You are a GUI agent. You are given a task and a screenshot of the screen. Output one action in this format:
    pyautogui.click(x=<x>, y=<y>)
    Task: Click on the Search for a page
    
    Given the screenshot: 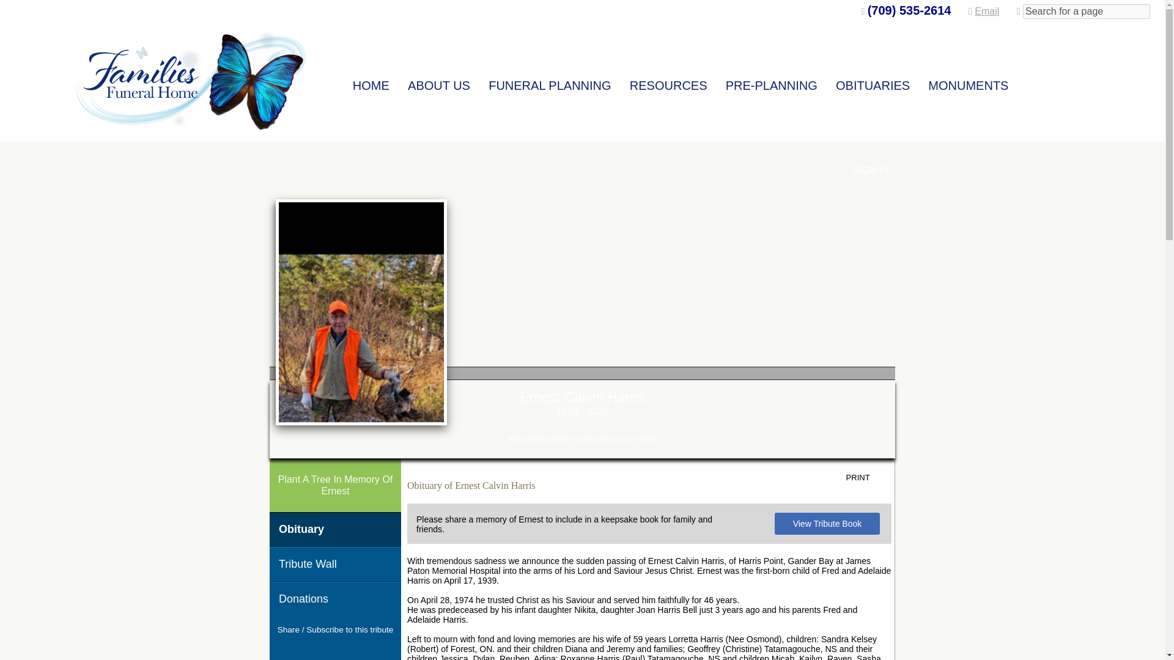 What is the action you would take?
    pyautogui.click(x=1086, y=11)
    